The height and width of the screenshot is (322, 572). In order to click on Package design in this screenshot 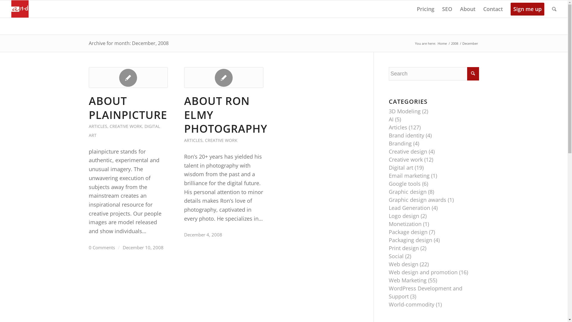, I will do `click(408, 232)`.